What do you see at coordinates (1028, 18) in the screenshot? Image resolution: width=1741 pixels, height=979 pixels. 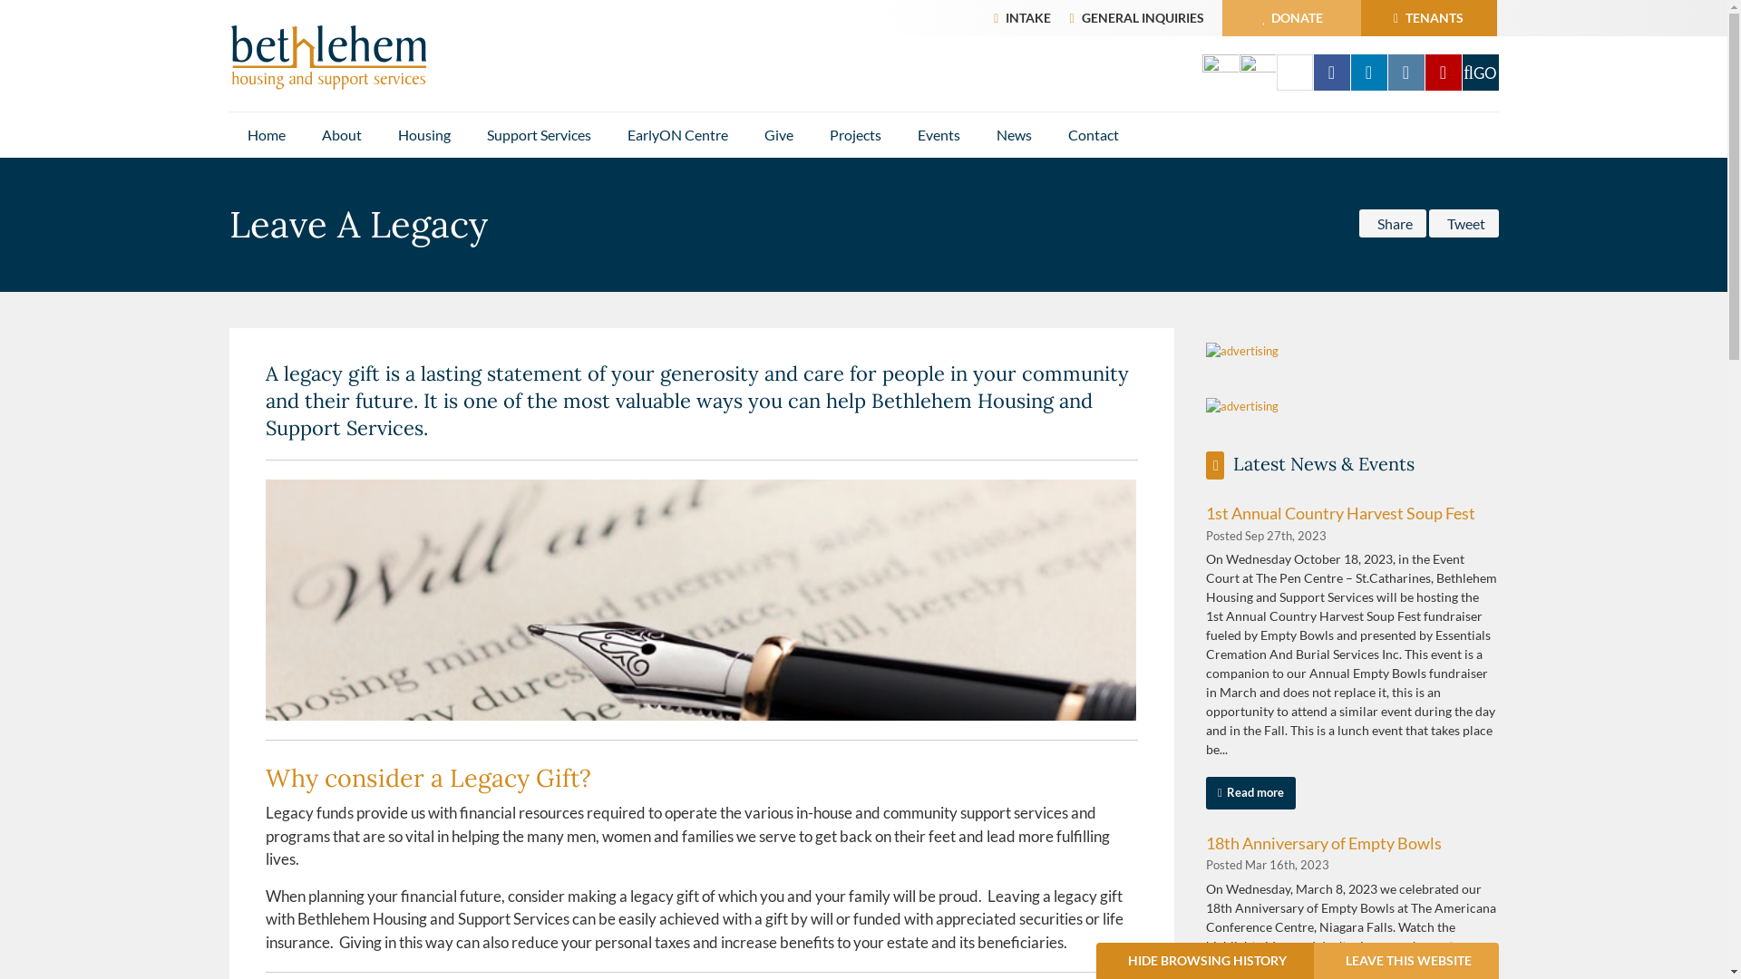 I see `INTAKE` at bounding box center [1028, 18].